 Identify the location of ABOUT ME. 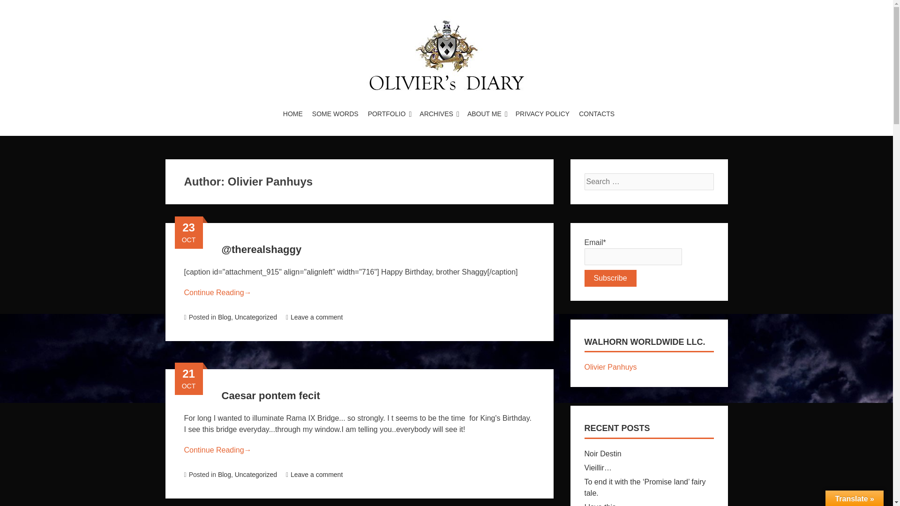
(484, 114).